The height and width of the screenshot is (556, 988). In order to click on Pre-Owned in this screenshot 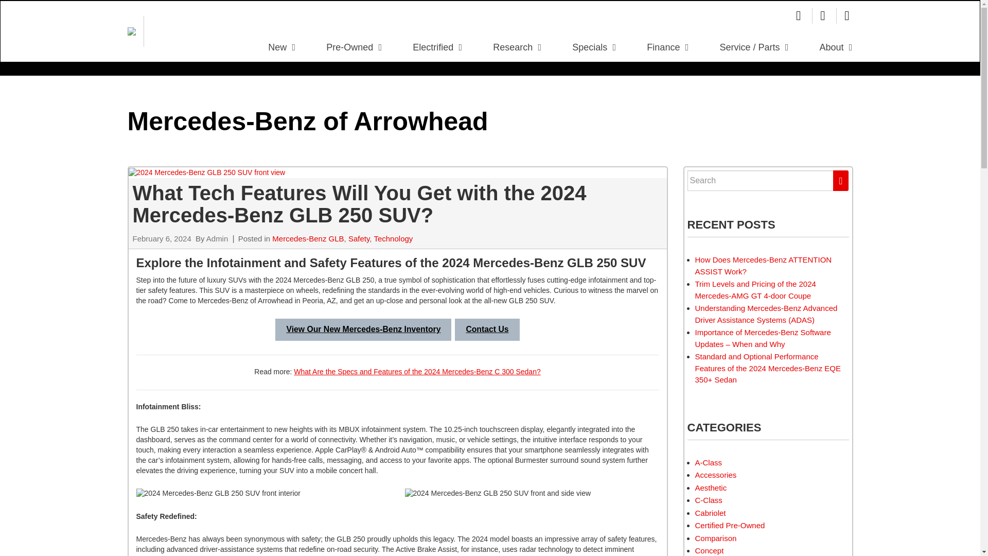, I will do `click(354, 47)`.